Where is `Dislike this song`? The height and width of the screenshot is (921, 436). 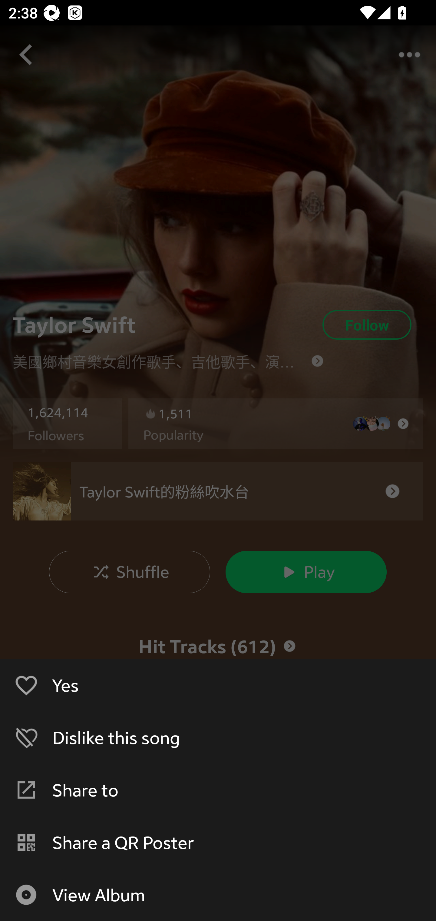 Dislike this song is located at coordinates (218, 737).